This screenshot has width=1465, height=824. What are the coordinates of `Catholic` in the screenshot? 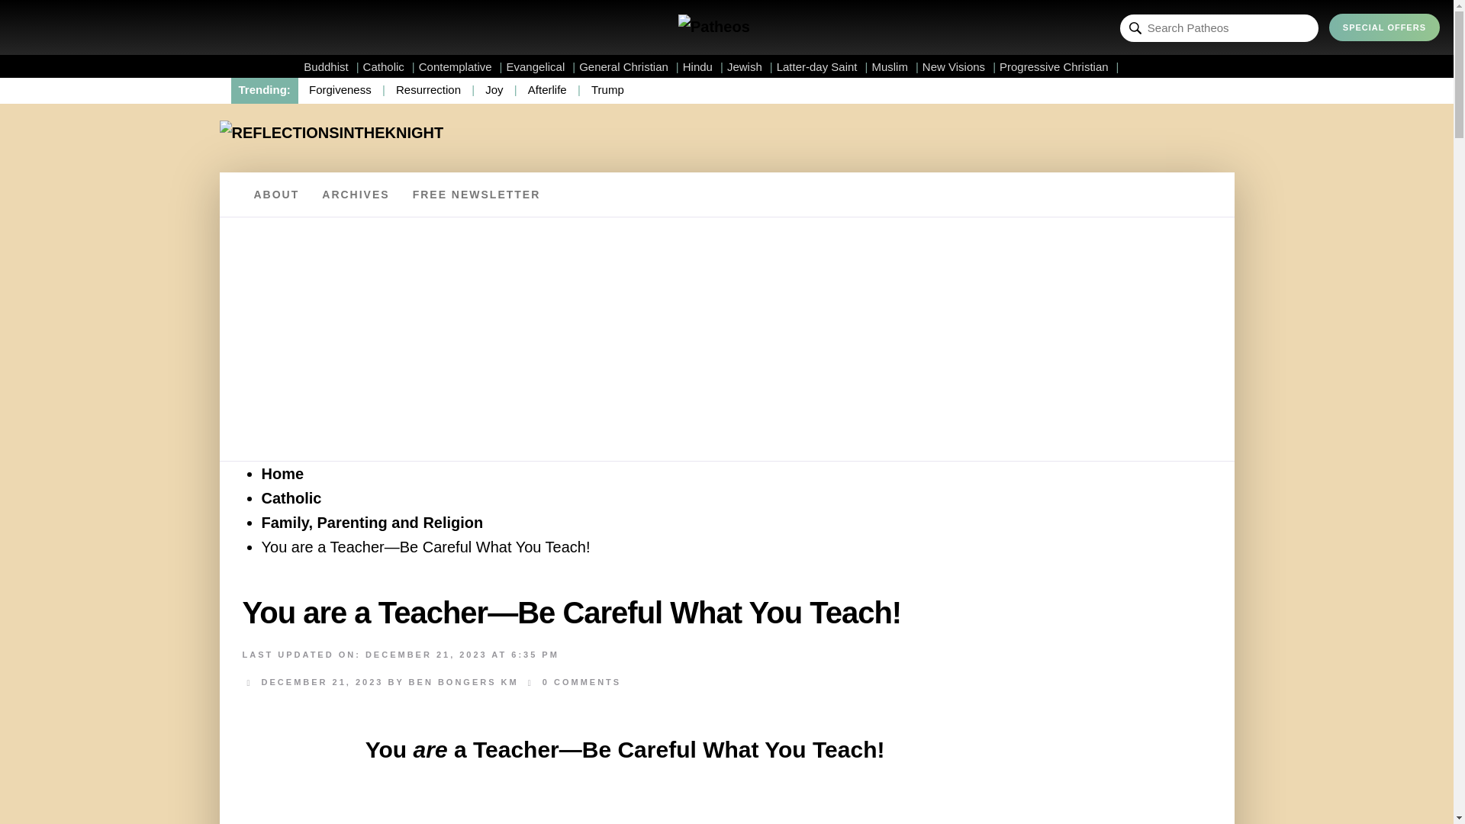 It's located at (389, 66).